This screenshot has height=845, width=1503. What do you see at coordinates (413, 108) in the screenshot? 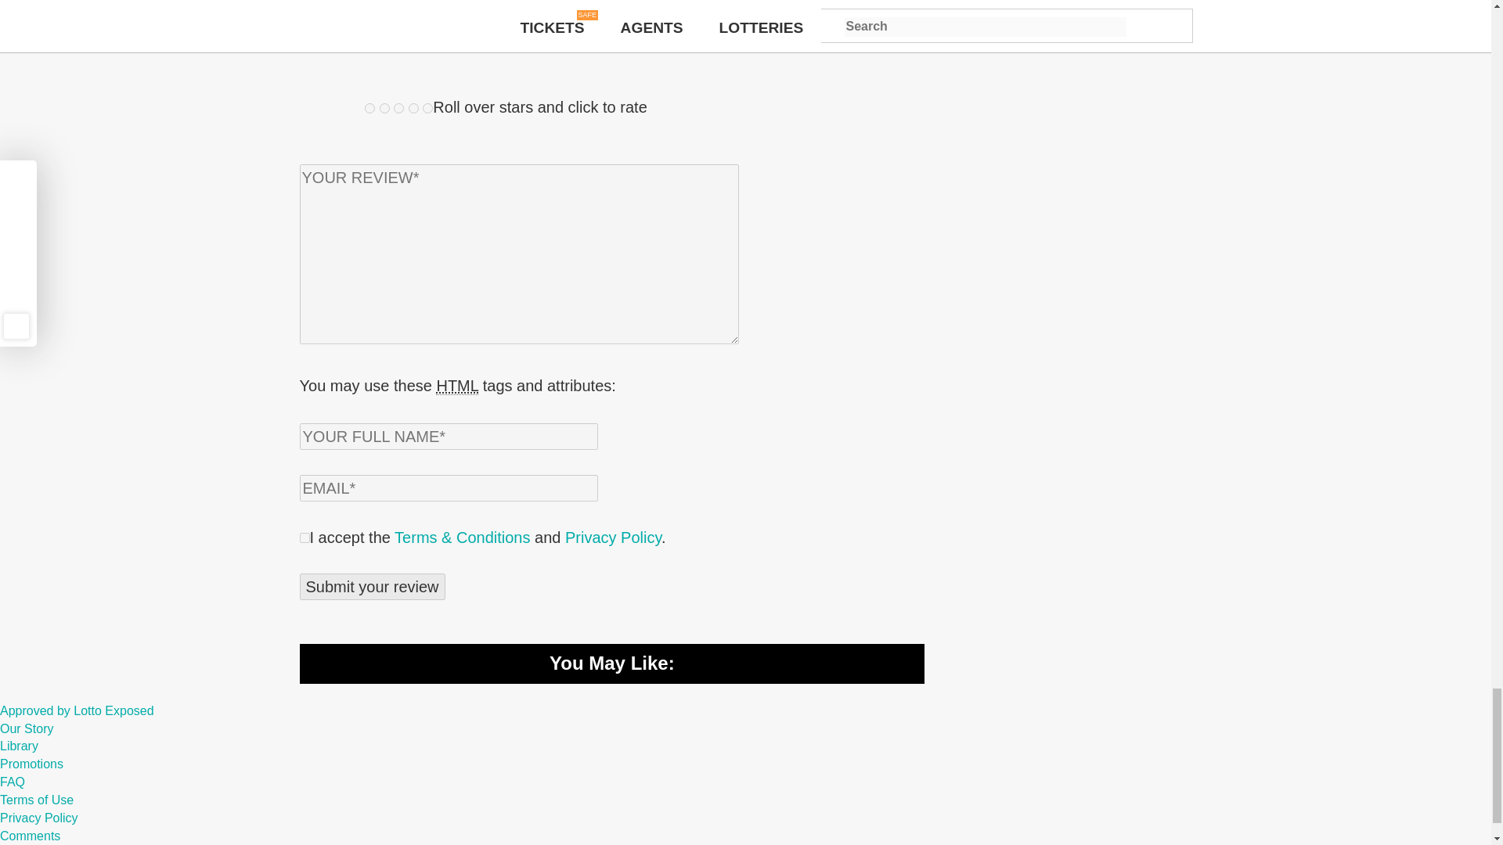
I see `4` at bounding box center [413, 108].